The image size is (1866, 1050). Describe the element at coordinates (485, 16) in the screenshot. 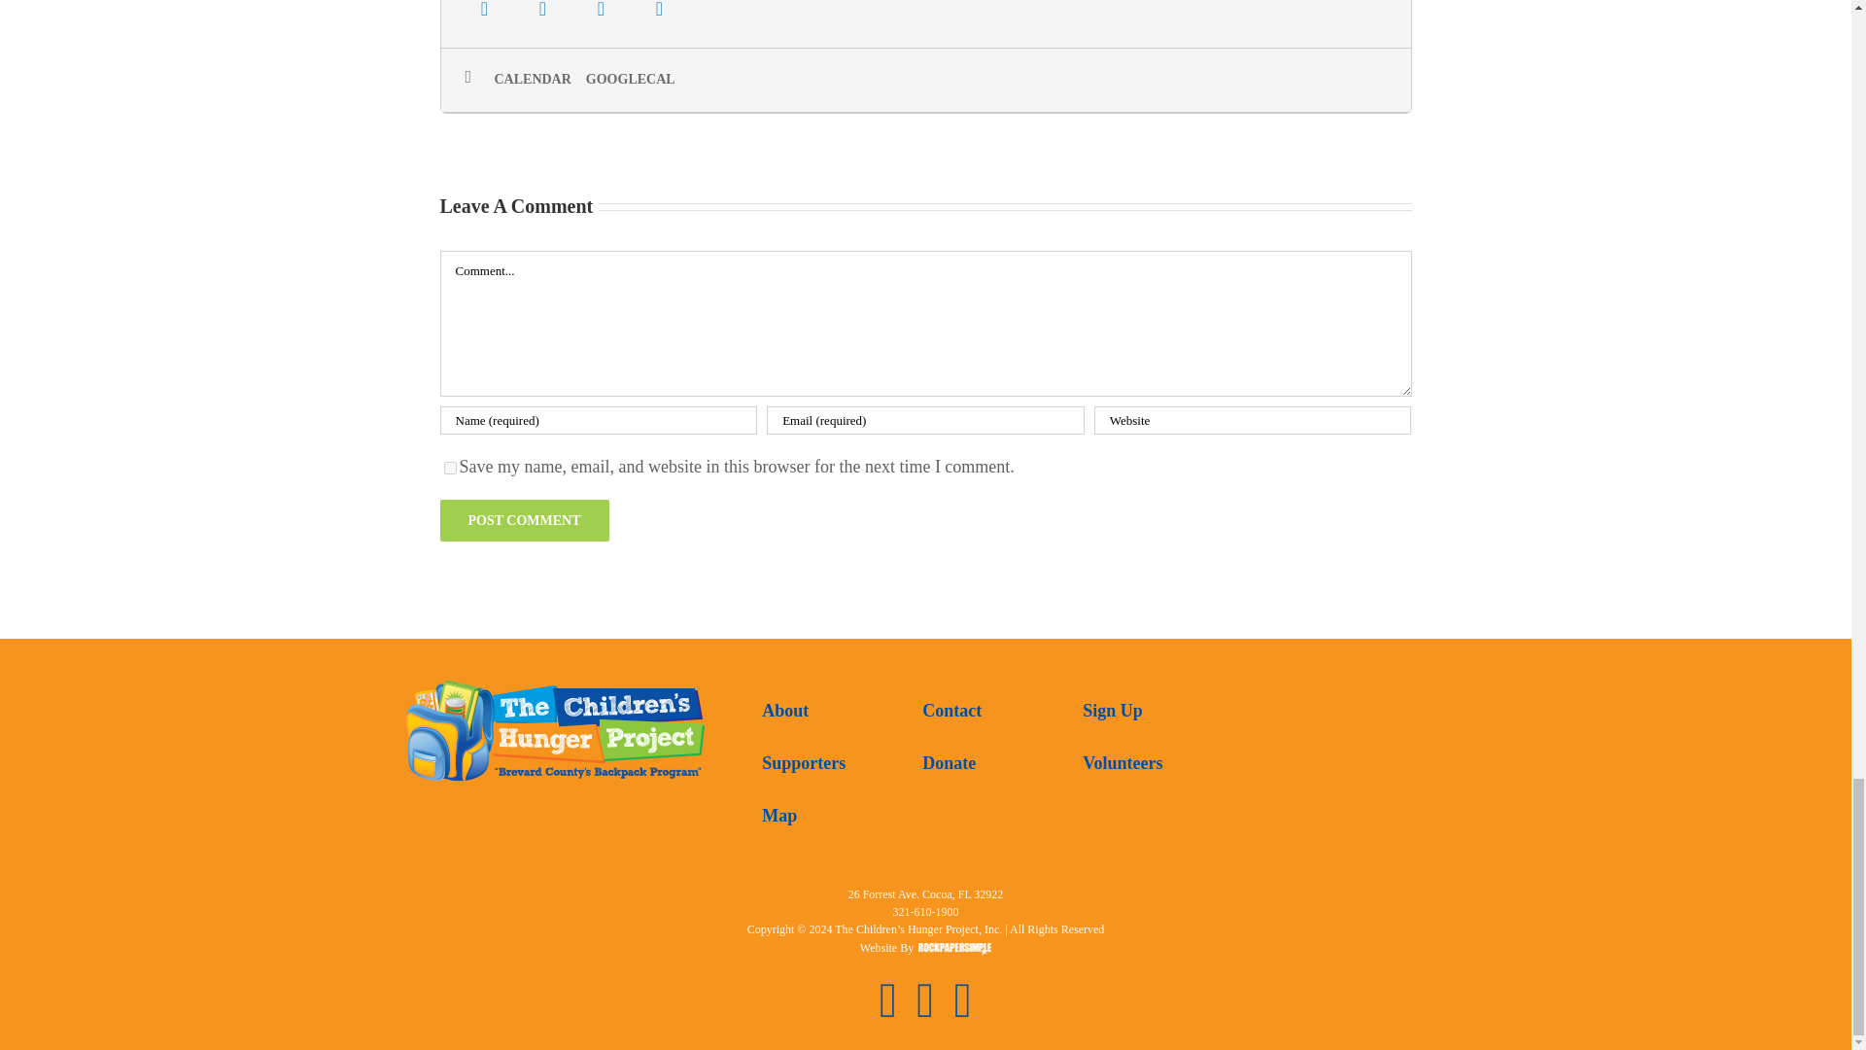

I see `Share on facebook` at that location.